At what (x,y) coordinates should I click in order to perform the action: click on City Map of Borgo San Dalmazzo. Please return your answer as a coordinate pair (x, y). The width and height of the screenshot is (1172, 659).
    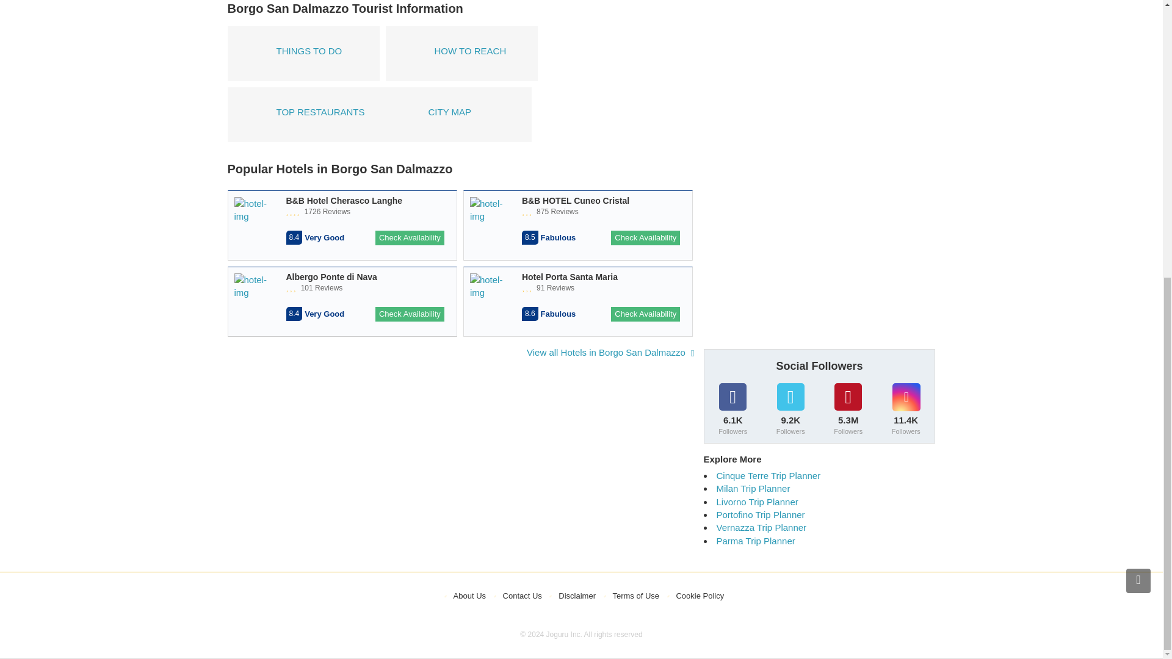
    Looking at the image, I should click on (455, 115).